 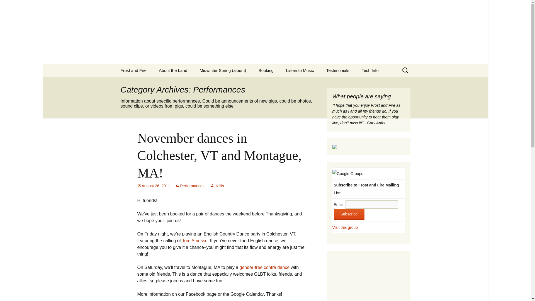 What do you see at coordinates (194, 241) in the screenshot?
I see `Tom Amesse` at bounding box center [194, 241].